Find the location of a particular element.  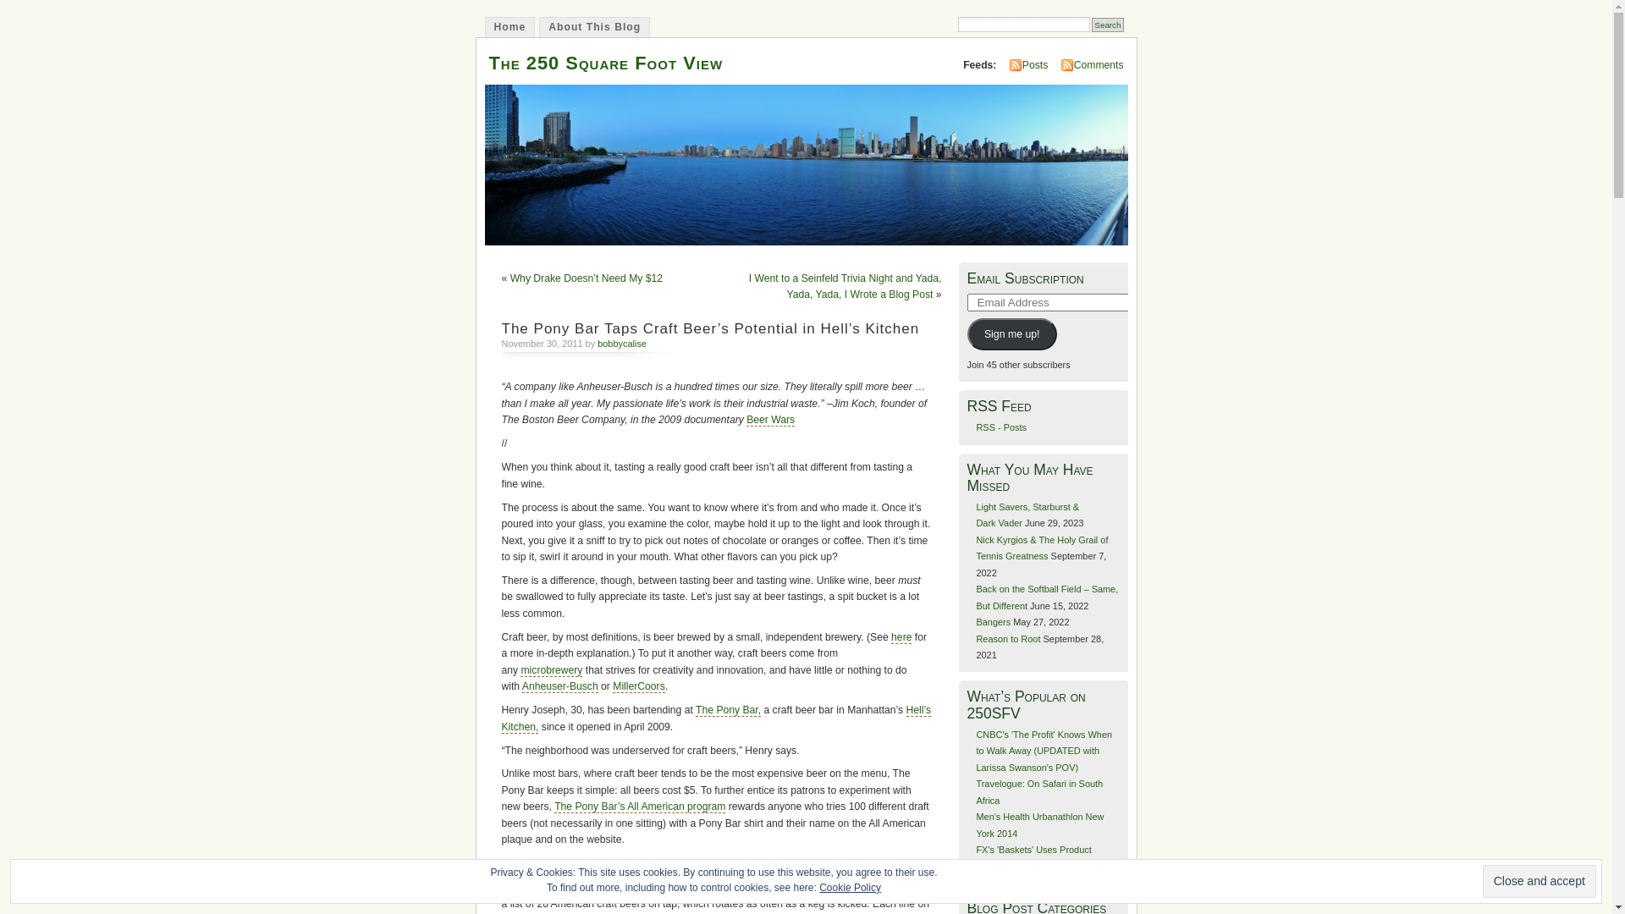

Travelogue: On Safari in South Africa is located at coordinates (1039, 792).